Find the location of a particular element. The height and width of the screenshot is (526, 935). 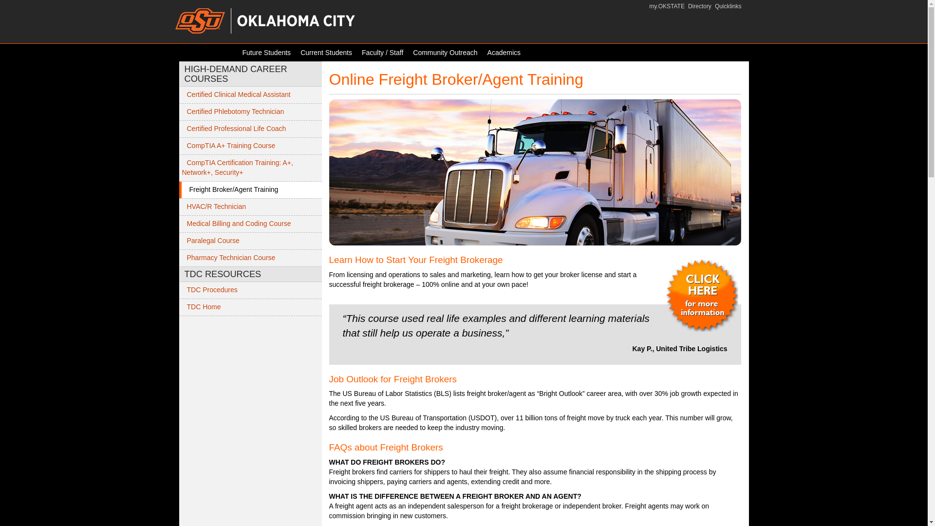

my.OKSTATE is located at coordinates (666, 6).